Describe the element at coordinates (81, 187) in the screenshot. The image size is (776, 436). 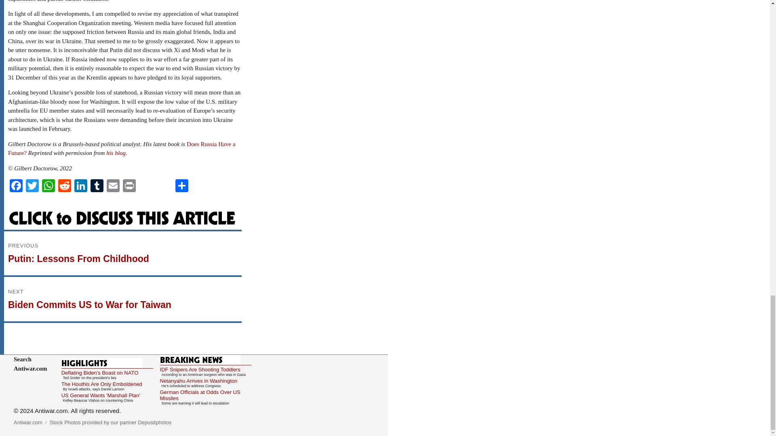
I see `Tumblr` at that location.